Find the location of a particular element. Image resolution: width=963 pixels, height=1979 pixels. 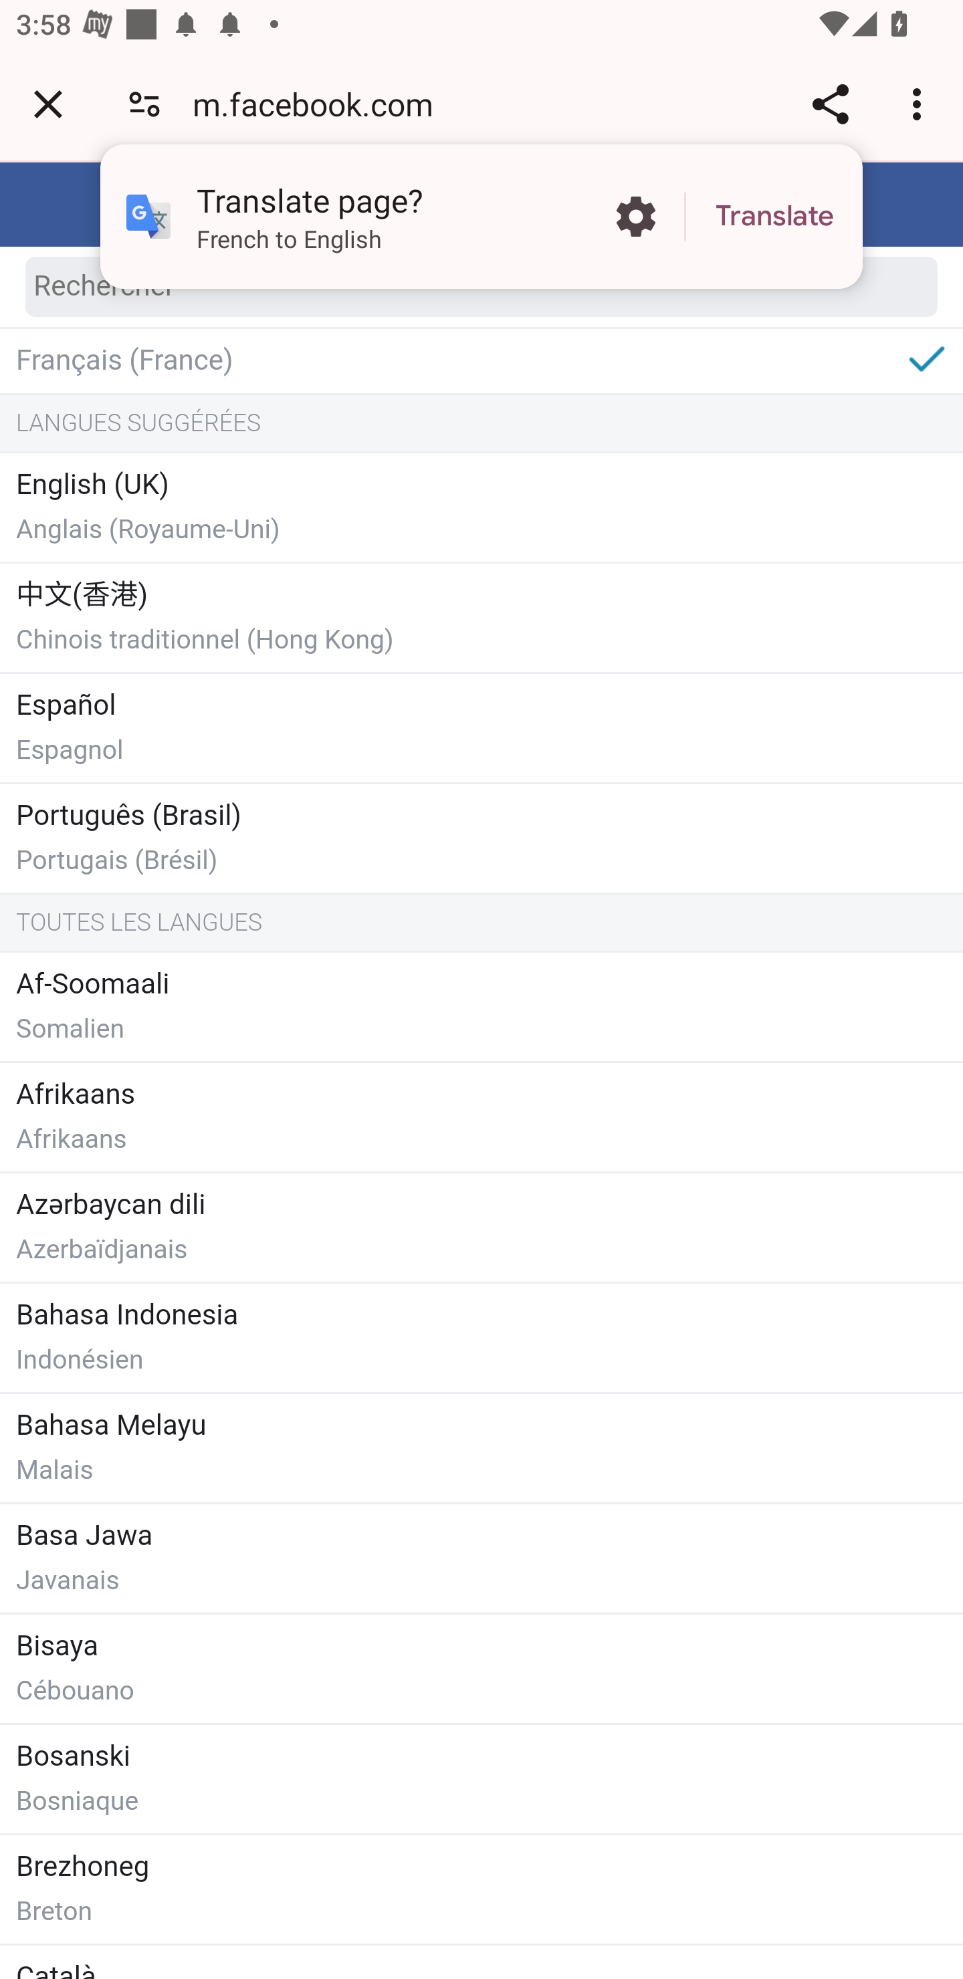

m.facebook.com is located at coordinates (321, 103).